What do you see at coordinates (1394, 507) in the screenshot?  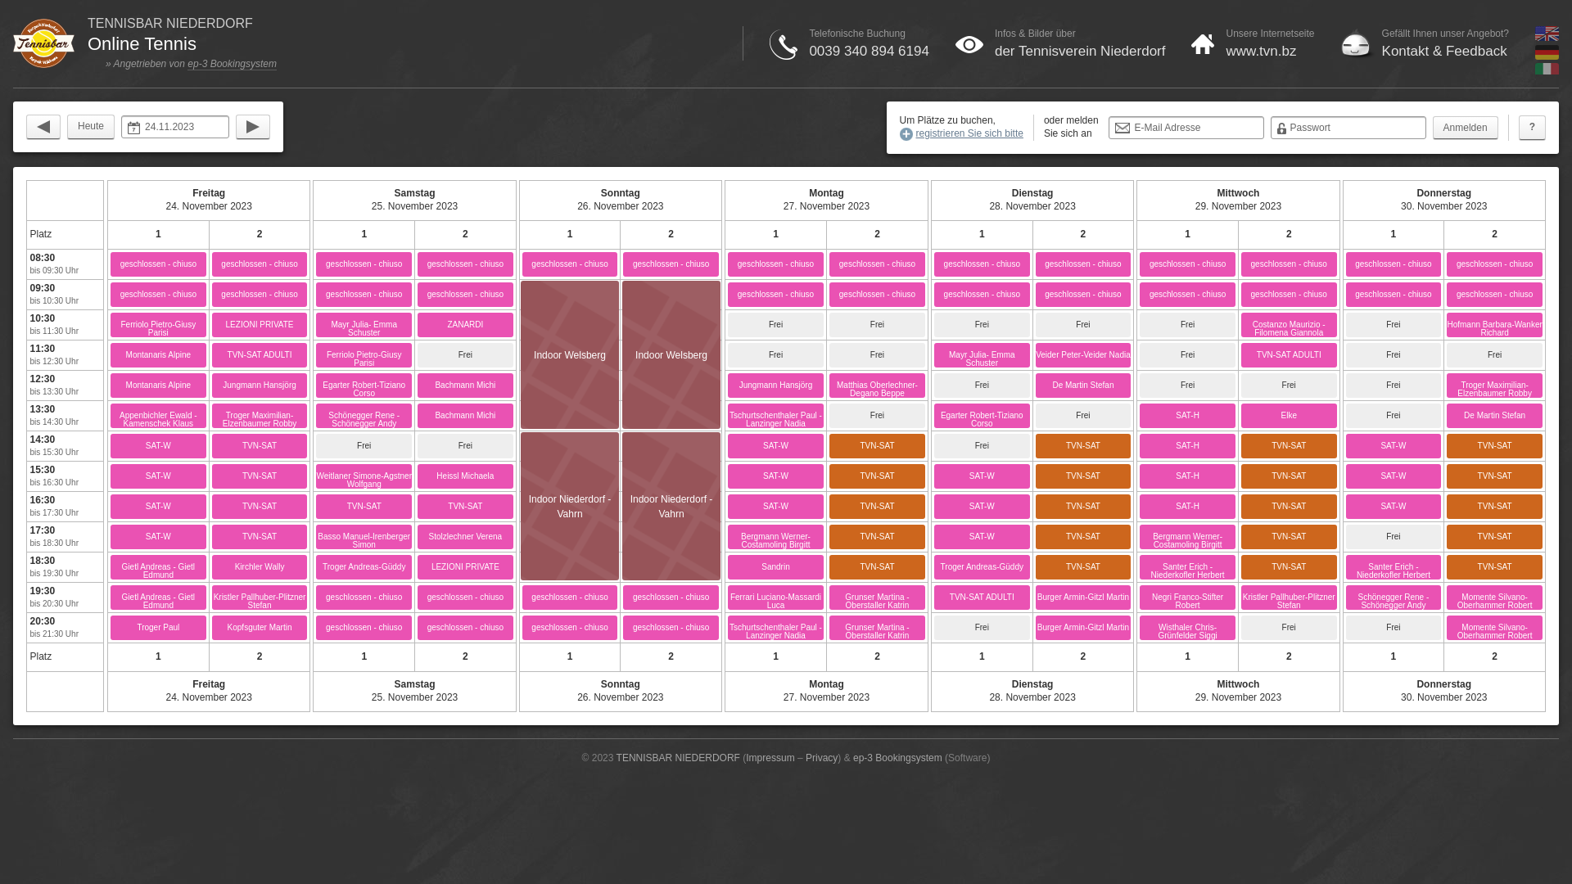 I see `SAT-W` at bounding box center [1394, 507].